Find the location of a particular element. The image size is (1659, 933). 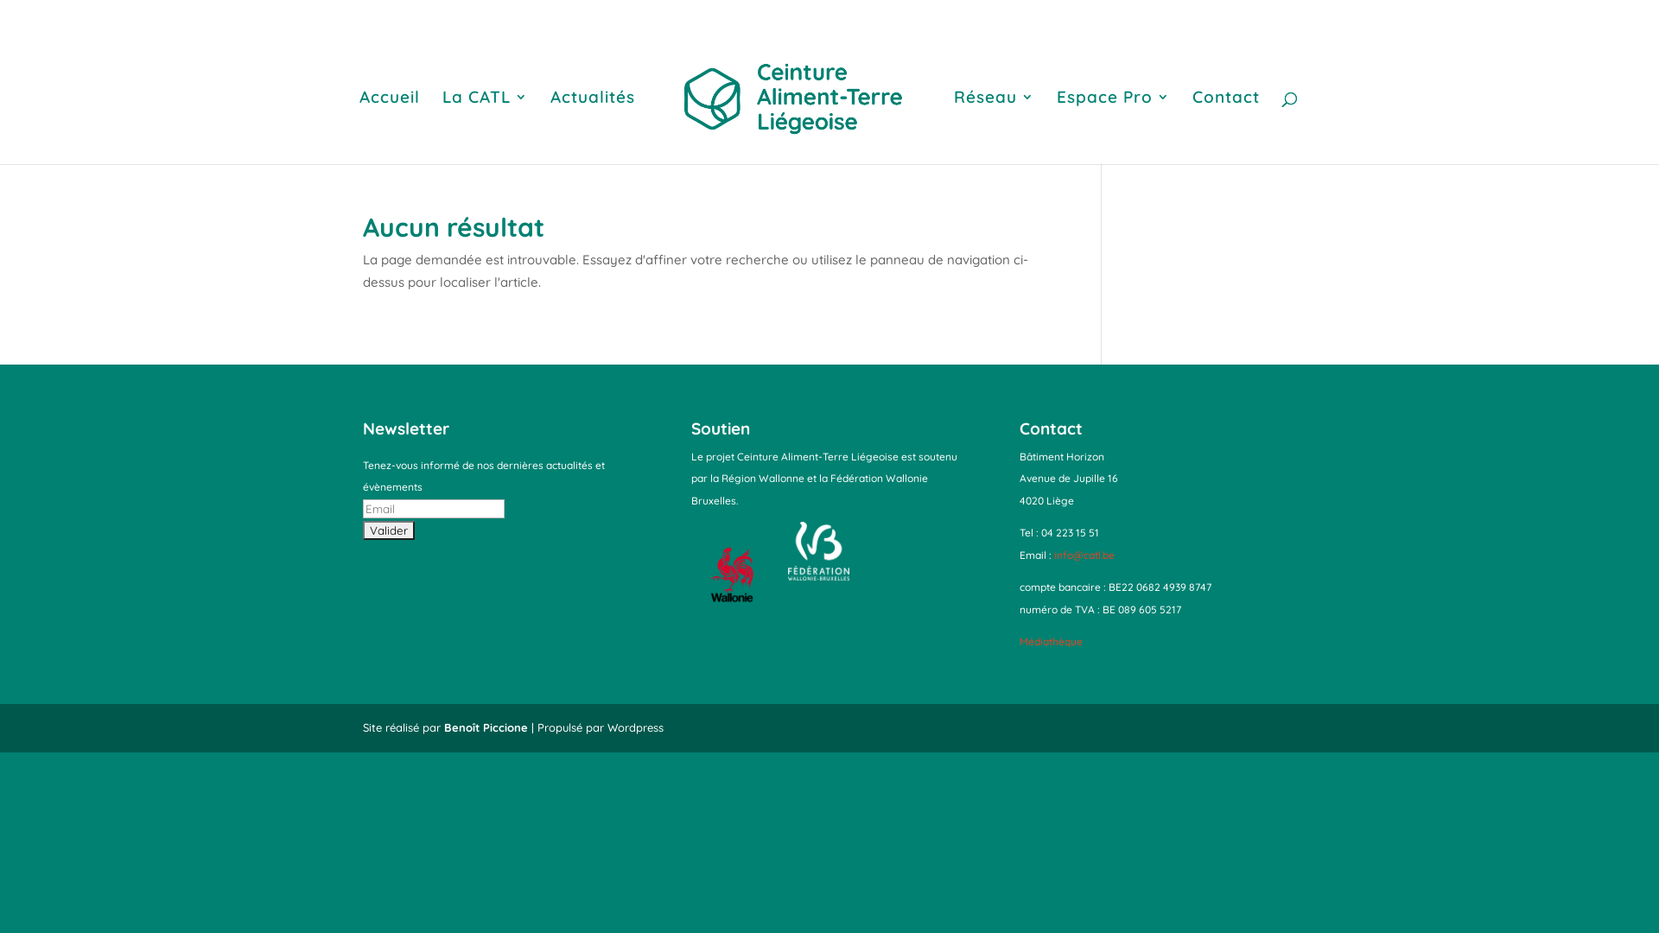

info@catl.be is located at coordinates (1084, 555).